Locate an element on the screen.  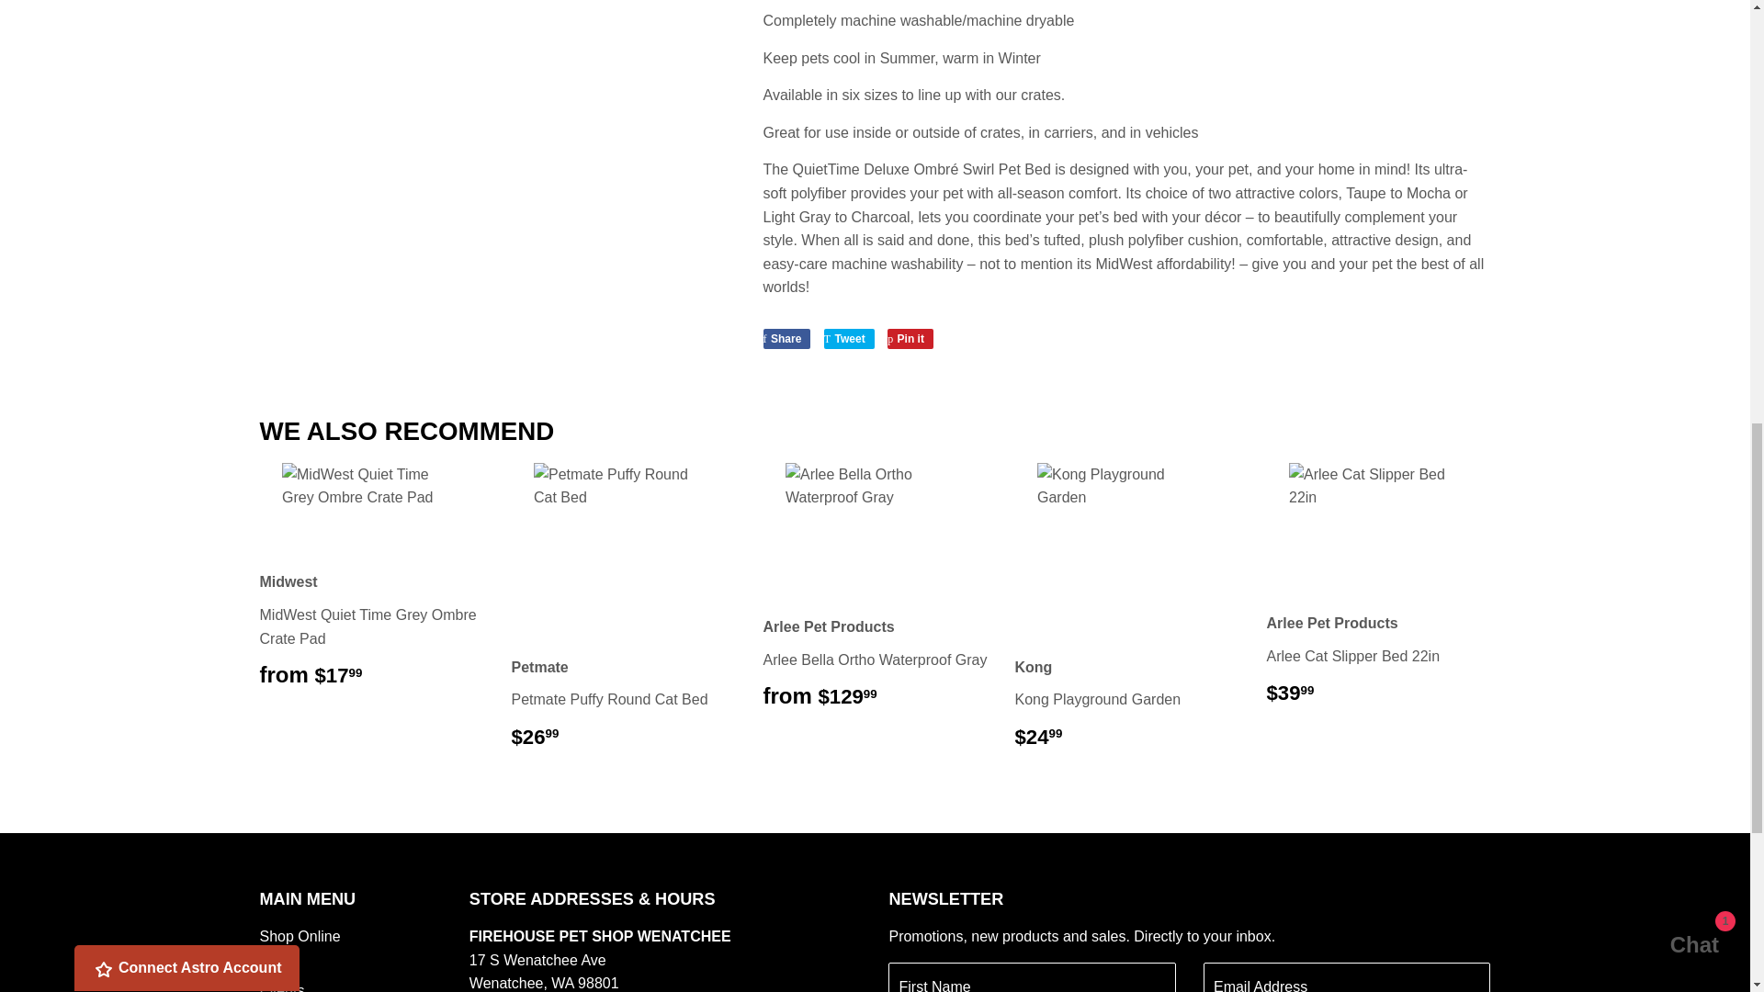
Pin on Pinterest is located at coordinates (910, 338).